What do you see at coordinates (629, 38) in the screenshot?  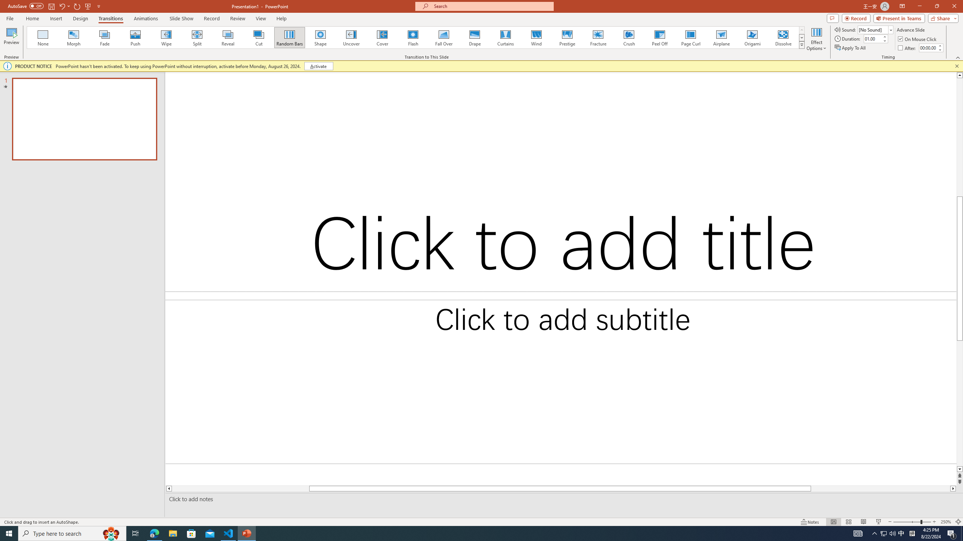 I see `Crush` at bounding box center [629, 38].